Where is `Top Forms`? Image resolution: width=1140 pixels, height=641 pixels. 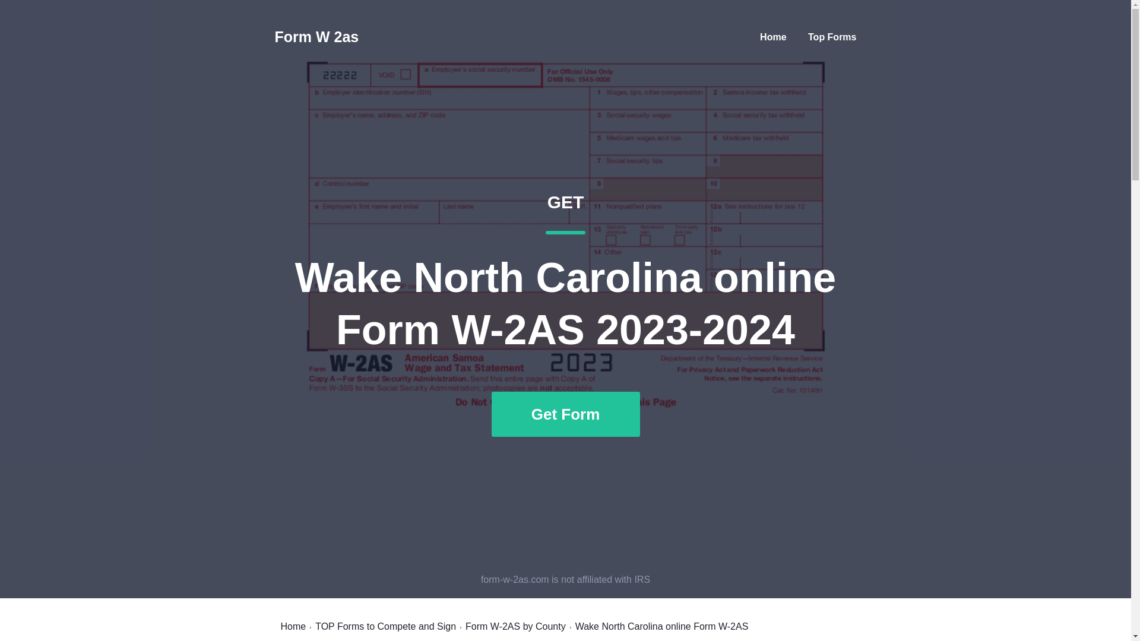
Top Forms is located at coordinates (293, 626).